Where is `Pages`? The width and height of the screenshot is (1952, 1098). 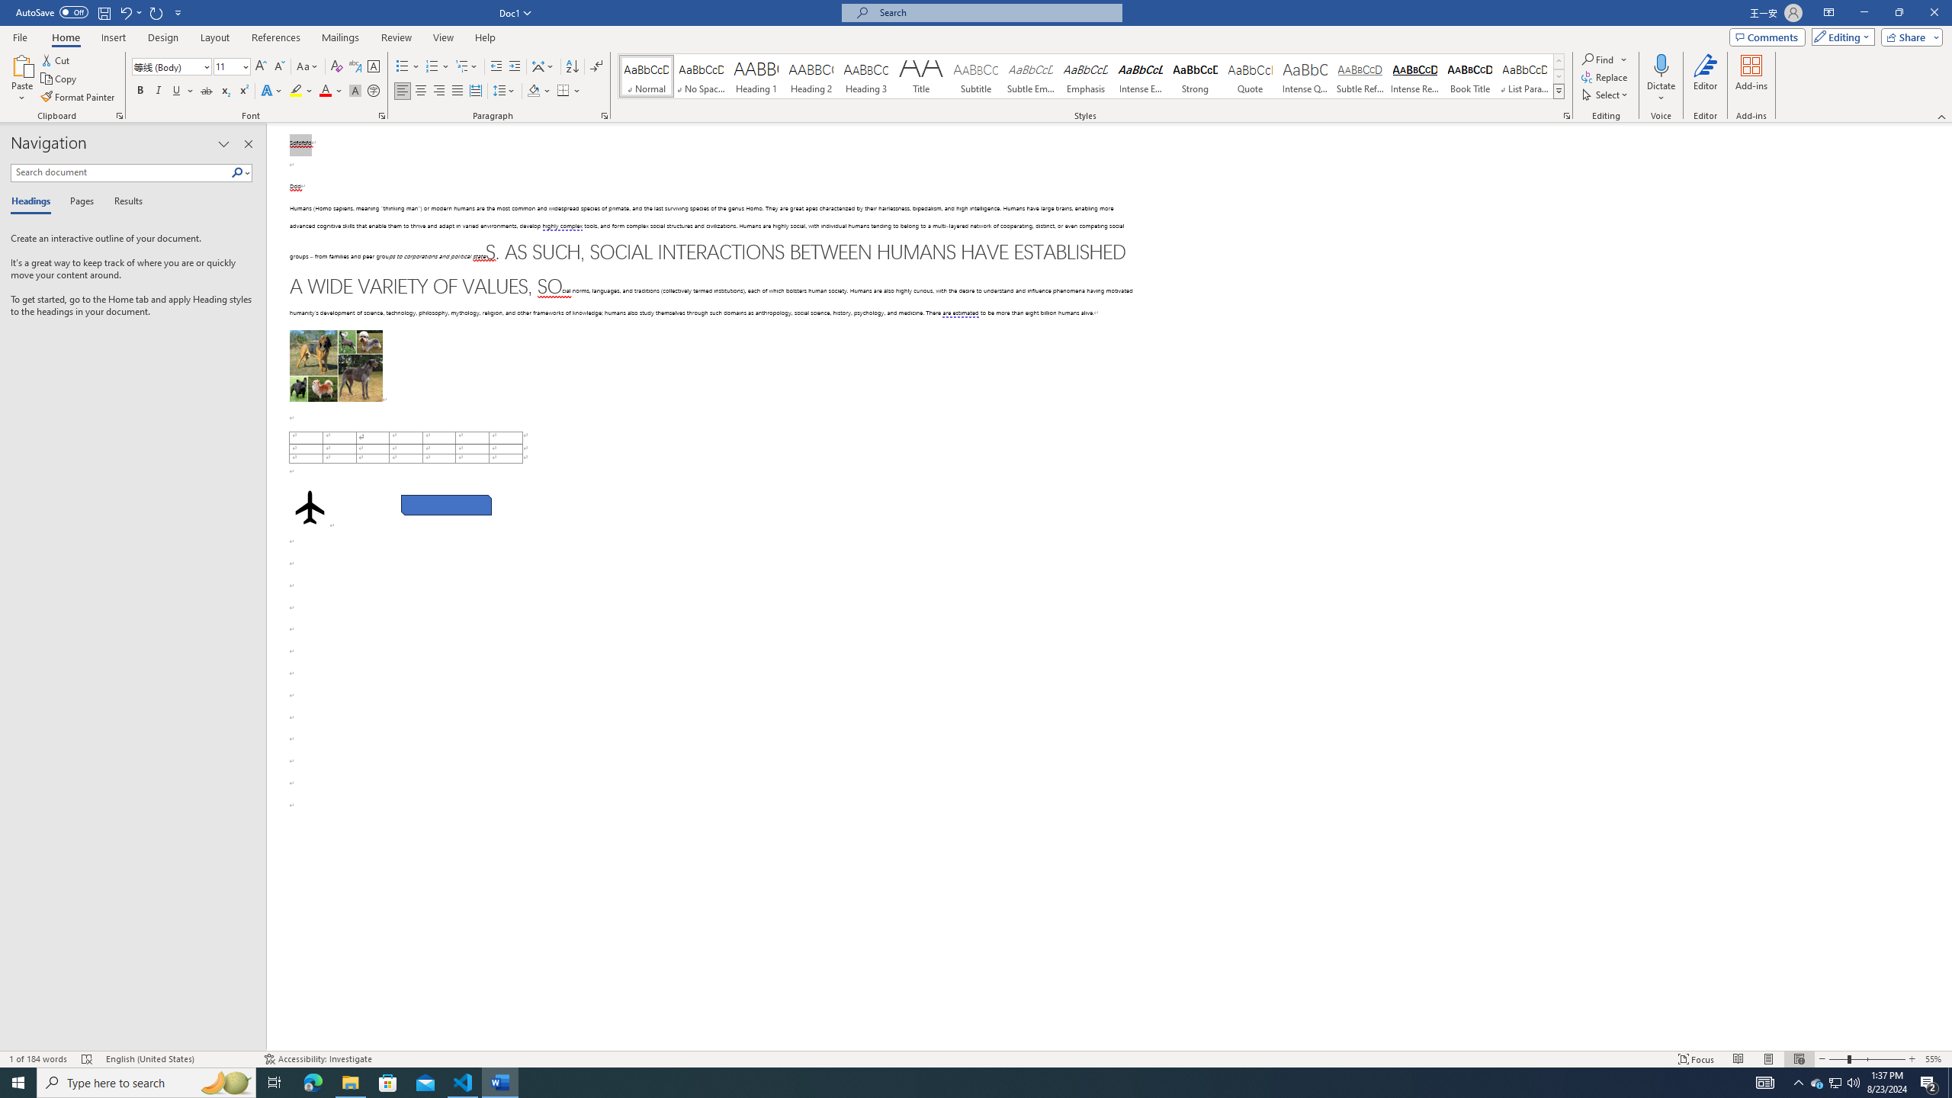 Pages is located at coordinates (79, 202).